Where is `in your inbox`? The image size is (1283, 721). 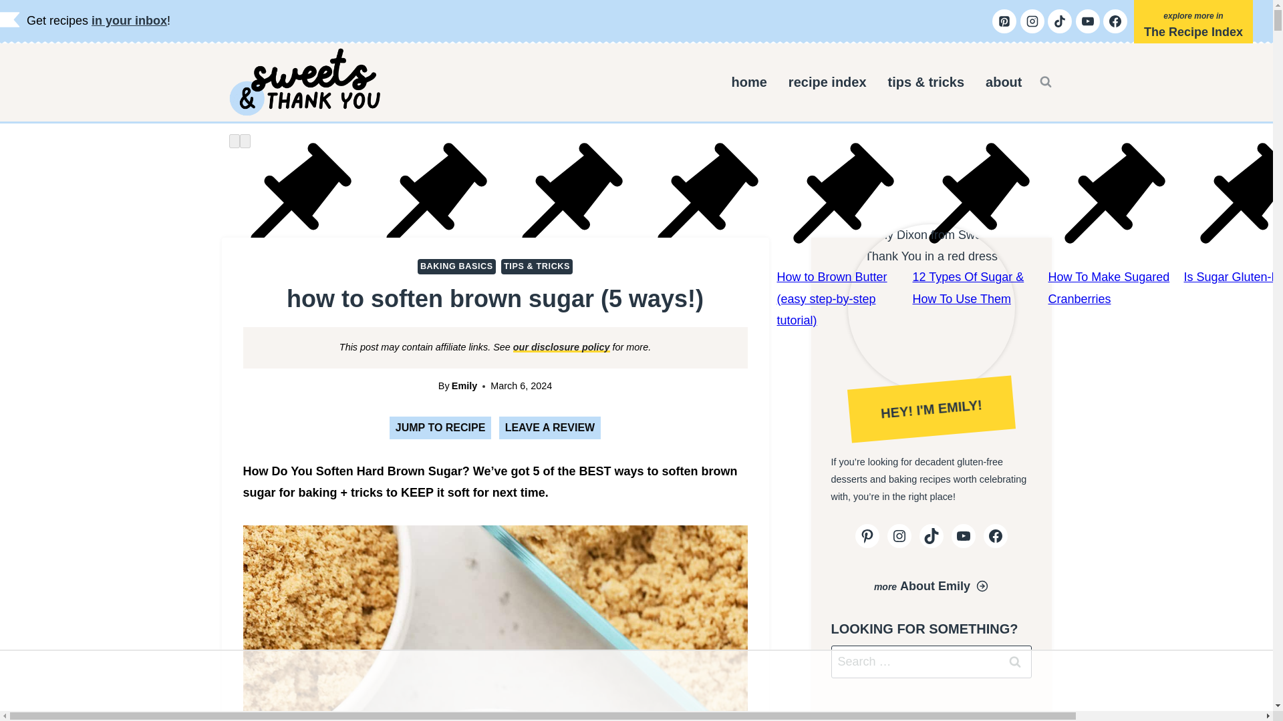
in your inbox is located at coordinates (128, 20).